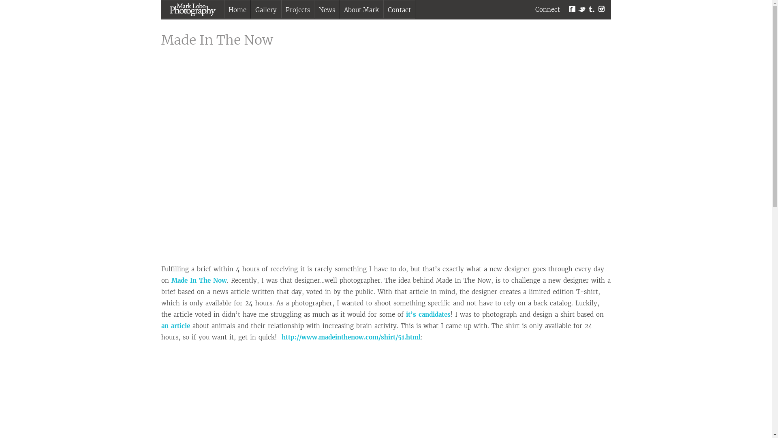  I want to click on Contact, so click(399, 10).